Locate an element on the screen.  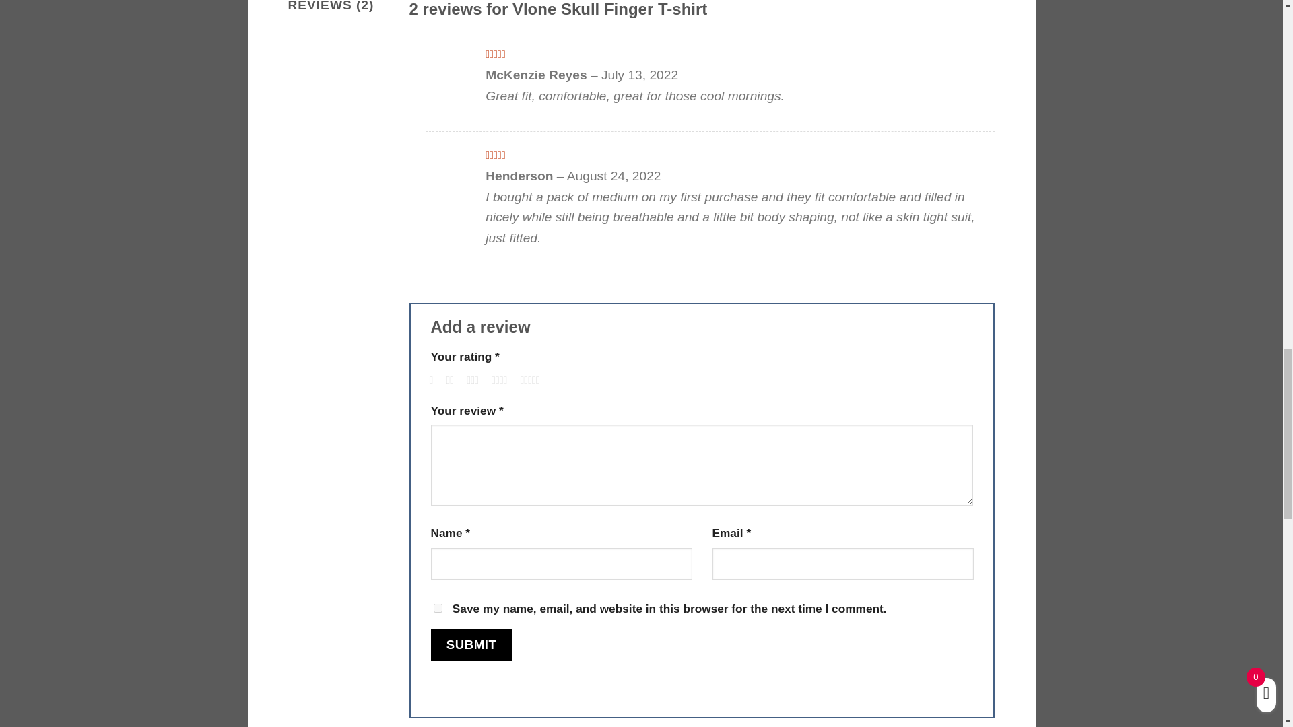
Submit is located at coordinates (471, 645).